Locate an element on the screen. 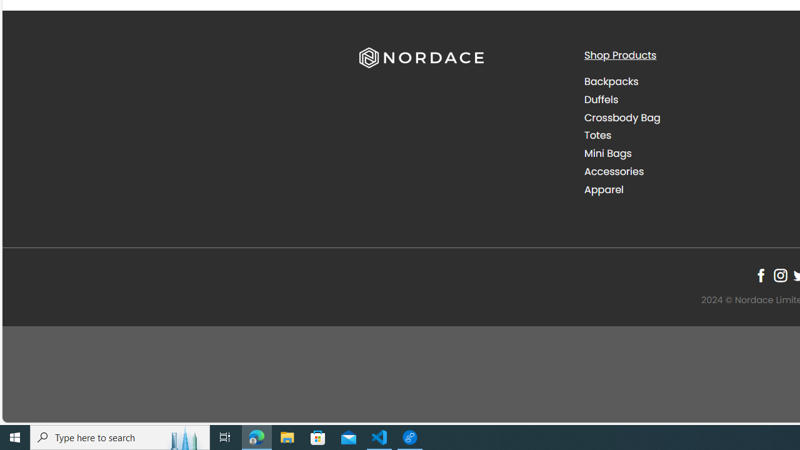  Duffels is located at coordinates (601, 99).